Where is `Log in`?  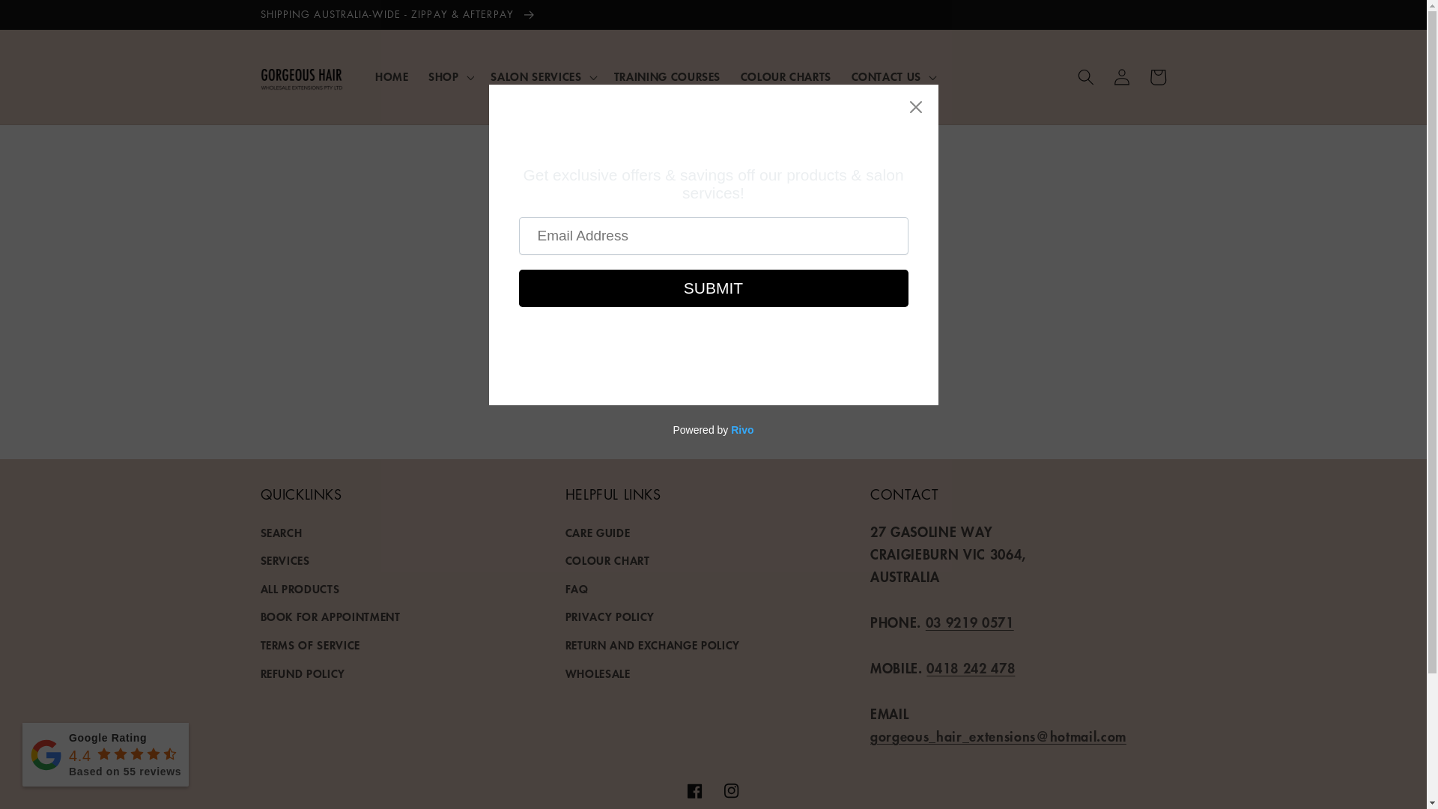
Log in is located at coordinates (1122, 77).